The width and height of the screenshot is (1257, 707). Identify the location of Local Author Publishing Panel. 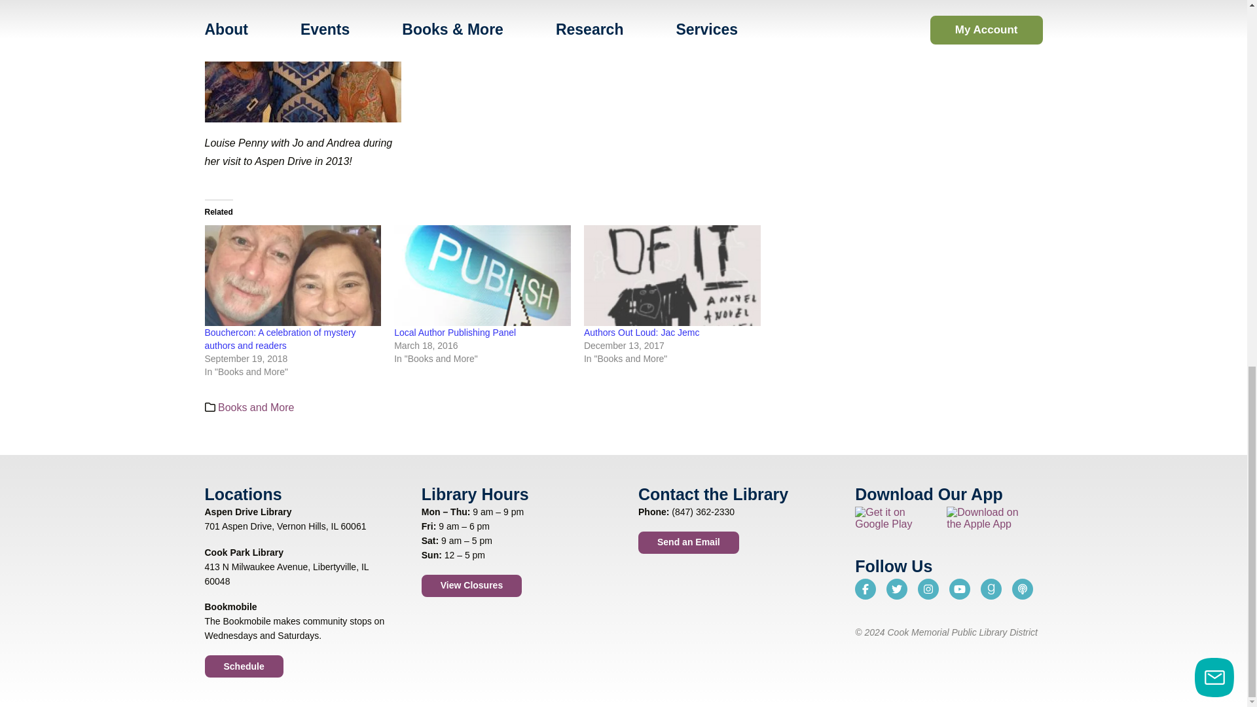
(454, 333).